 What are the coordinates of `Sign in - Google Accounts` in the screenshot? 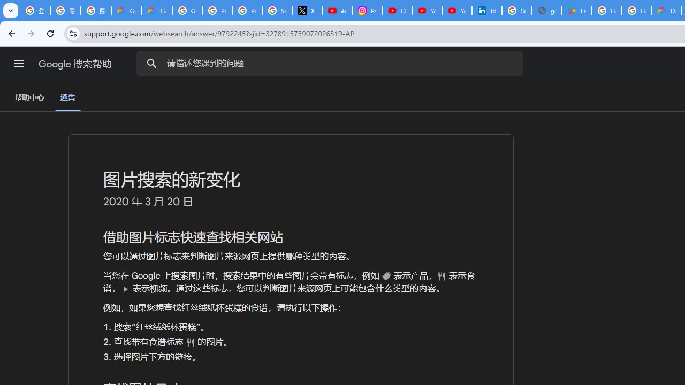 It's located at (277, 11).